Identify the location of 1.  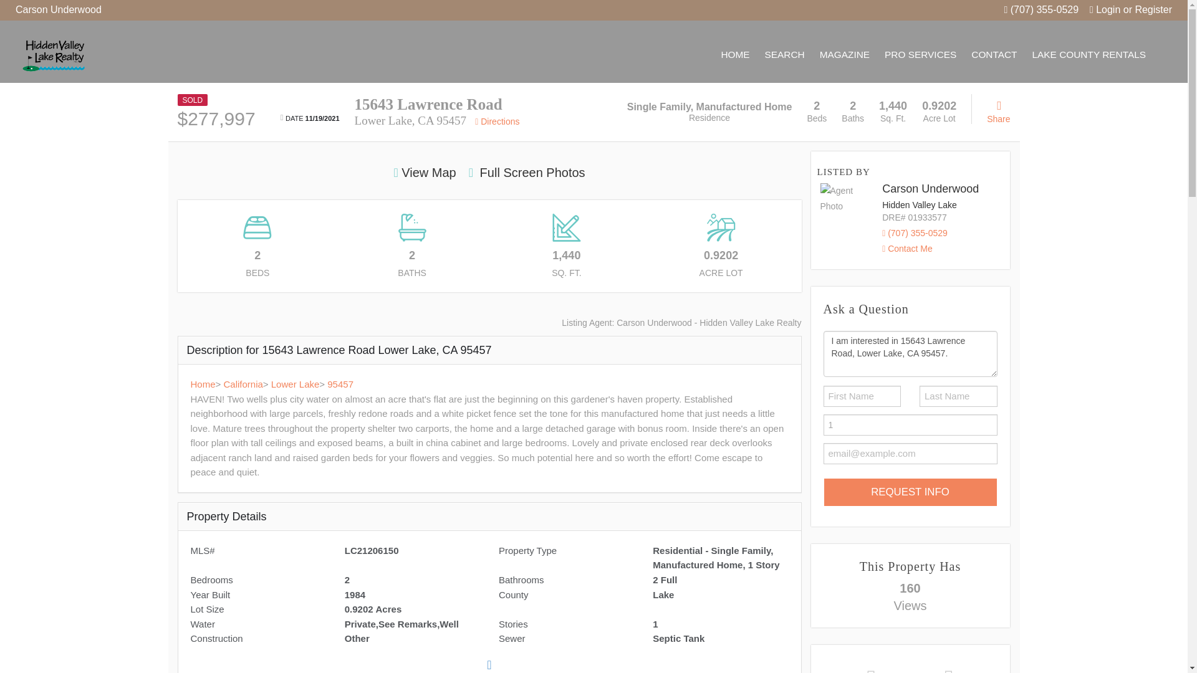
(910, 425).